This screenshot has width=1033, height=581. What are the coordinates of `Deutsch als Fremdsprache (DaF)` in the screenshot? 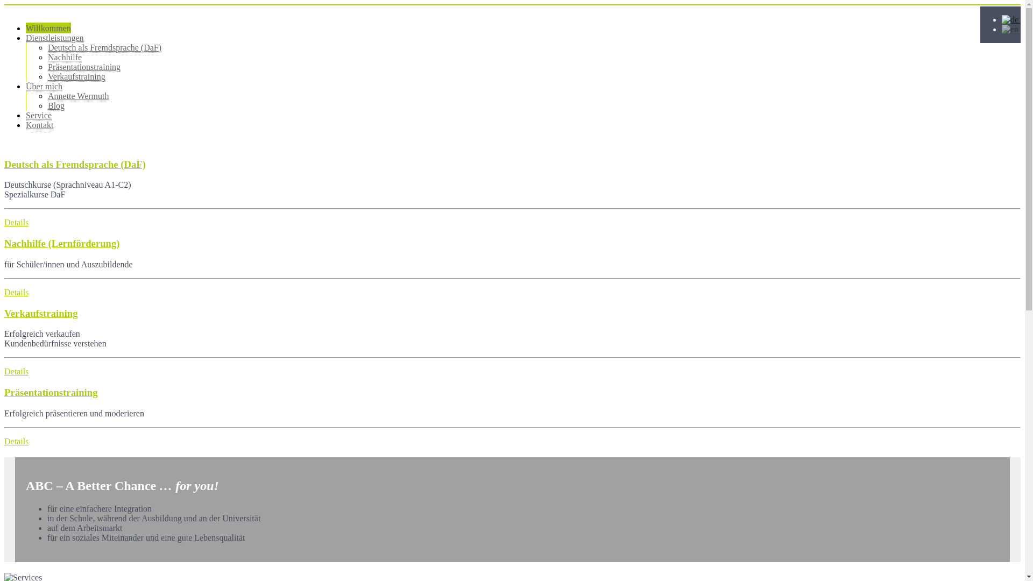 It's located at (104, 48).